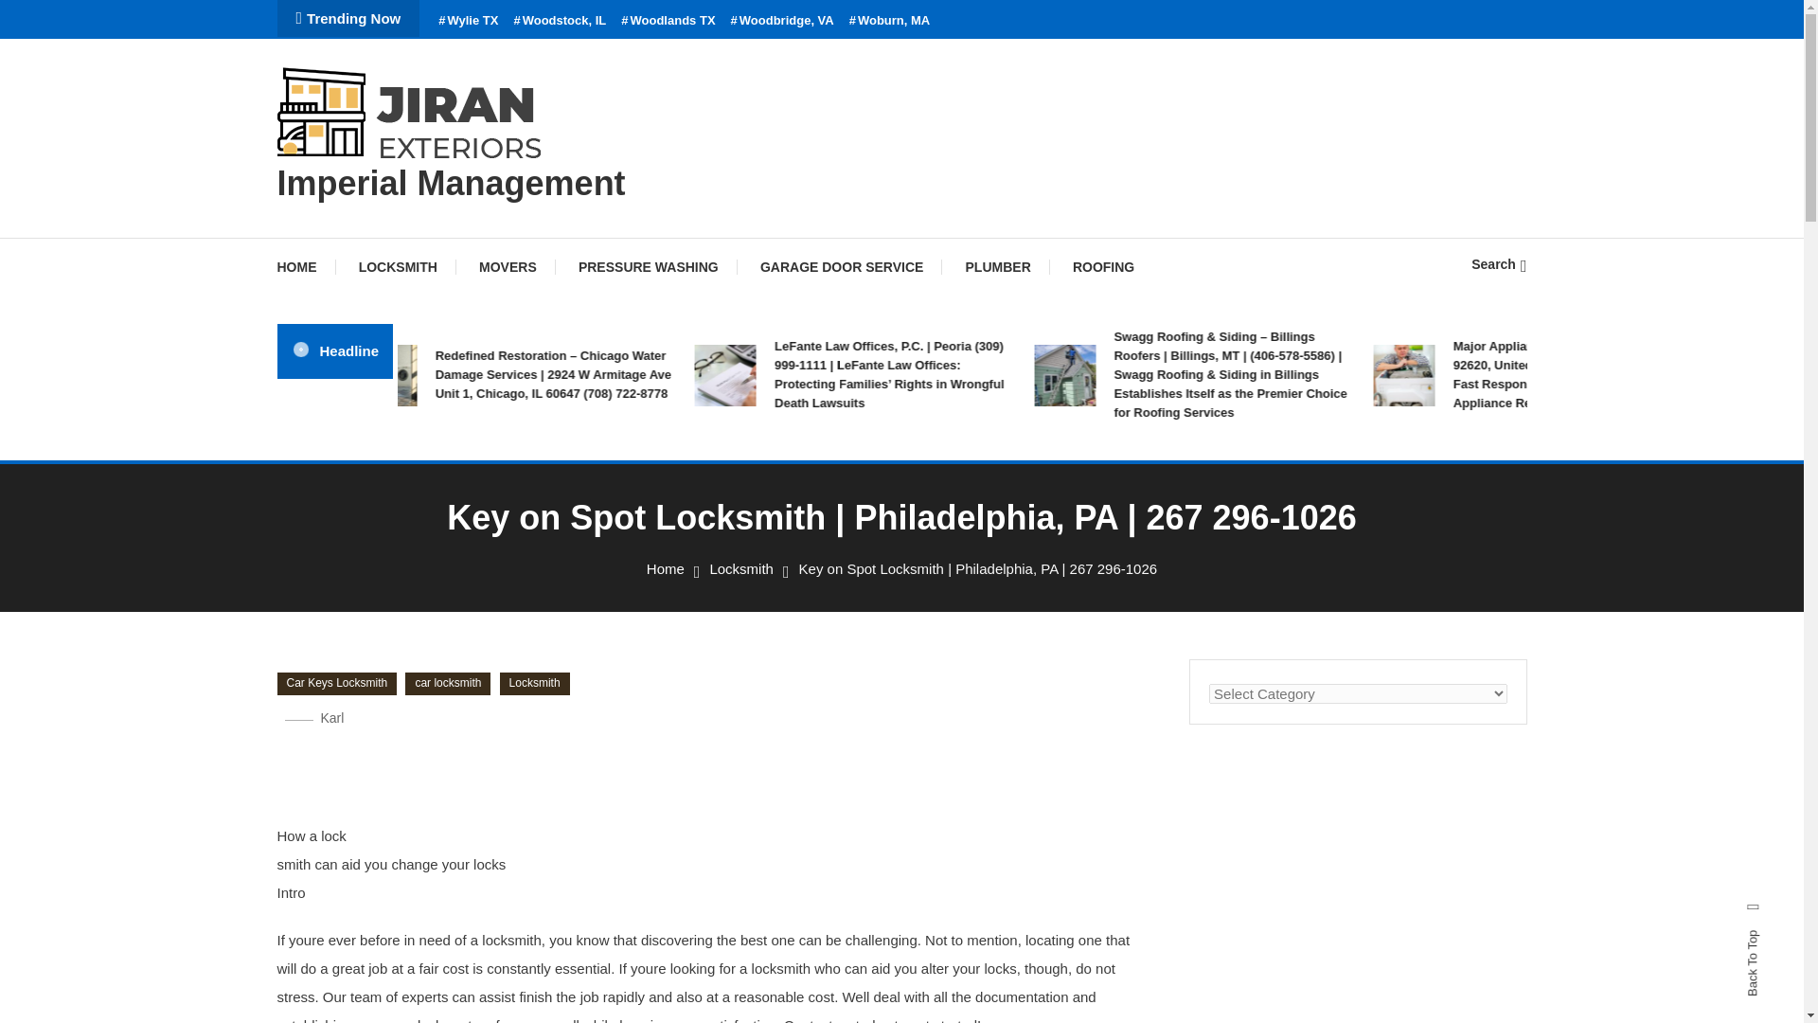 The image size is (1818, 1023). Describe the element at coordinates (649, 267) in the screenshot. I see `PRESSURE WASHING` at that location.